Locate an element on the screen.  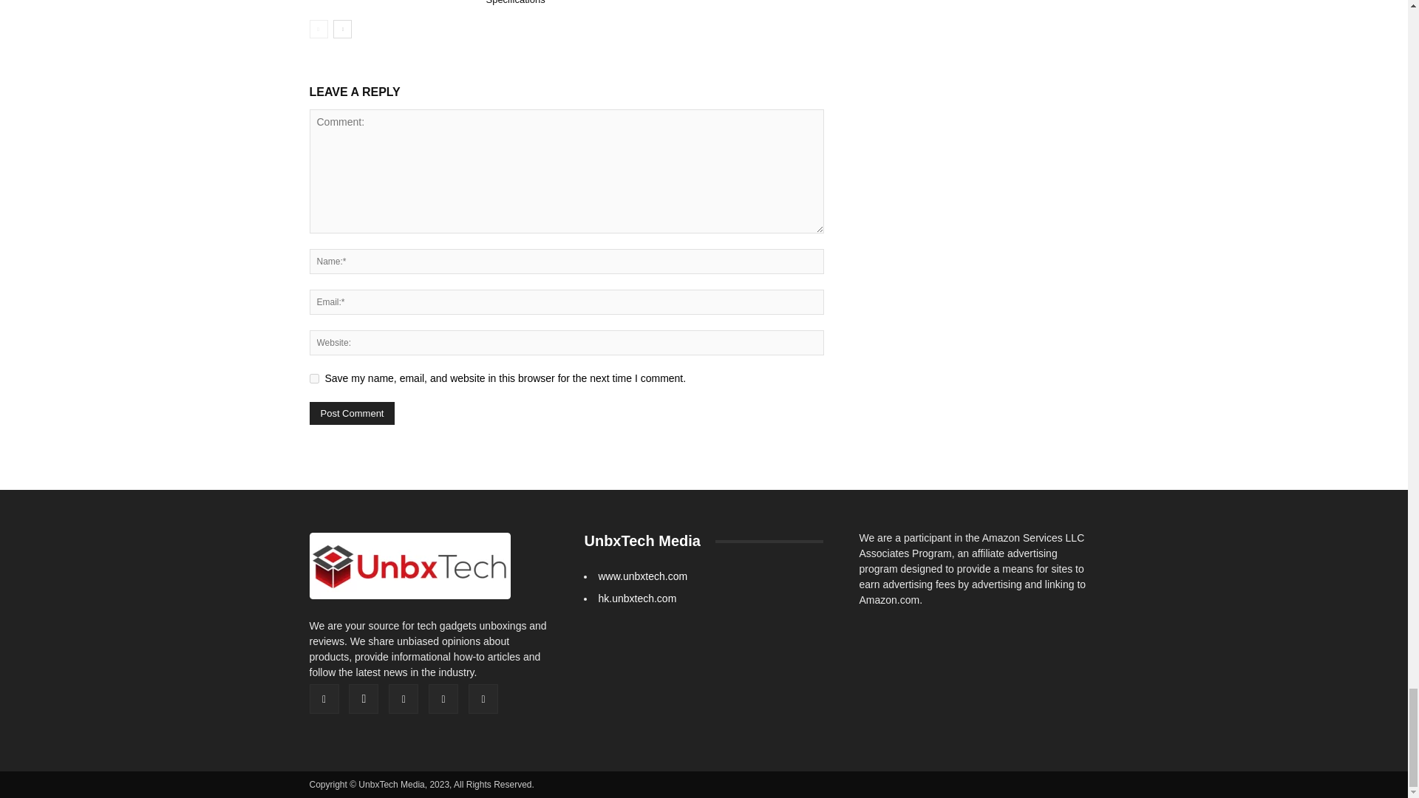
yes is located at coordinates (313, 378).